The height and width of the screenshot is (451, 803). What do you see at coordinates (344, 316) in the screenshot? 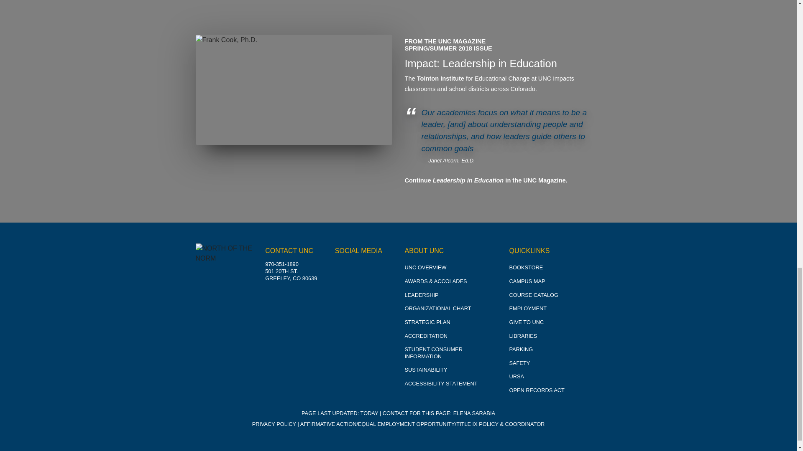
I see `TikTok` at bounding box center [344, 316].